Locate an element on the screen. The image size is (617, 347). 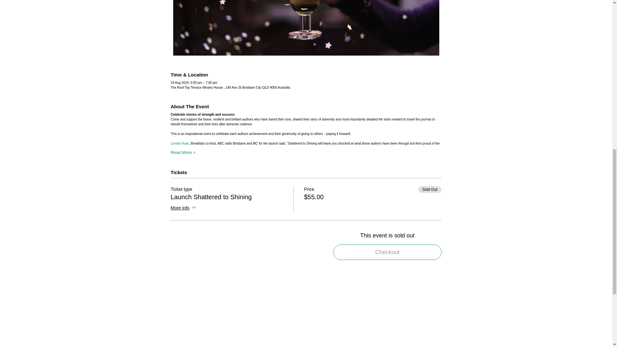
Loretta Ryan is located at coordinates (180, 143).